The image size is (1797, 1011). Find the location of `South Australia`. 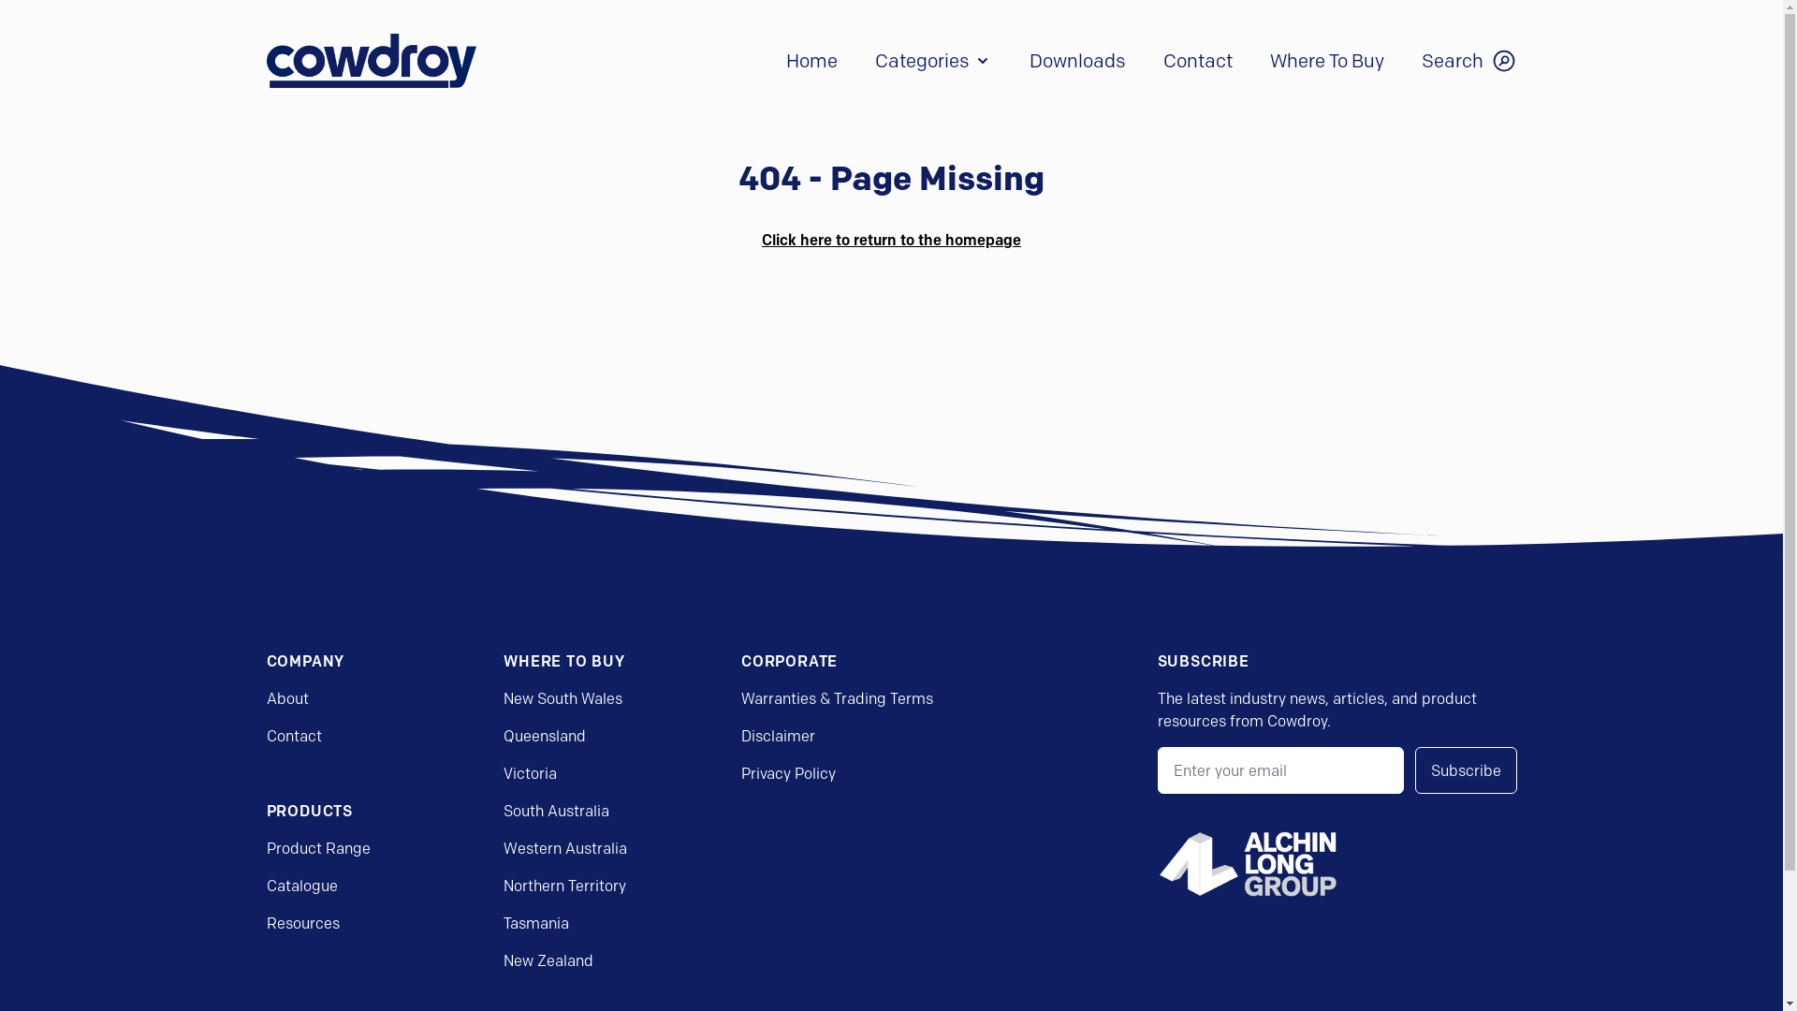

South Australia is located at coordinates (556, 811).